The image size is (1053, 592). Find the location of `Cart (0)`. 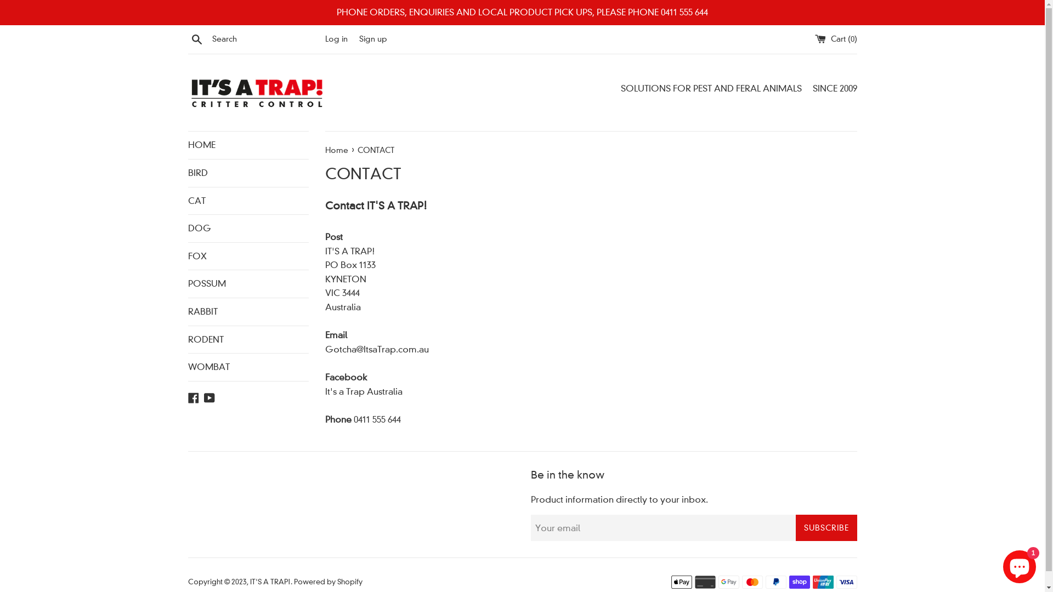

Cart (0) is located at coordinates (836, 39).